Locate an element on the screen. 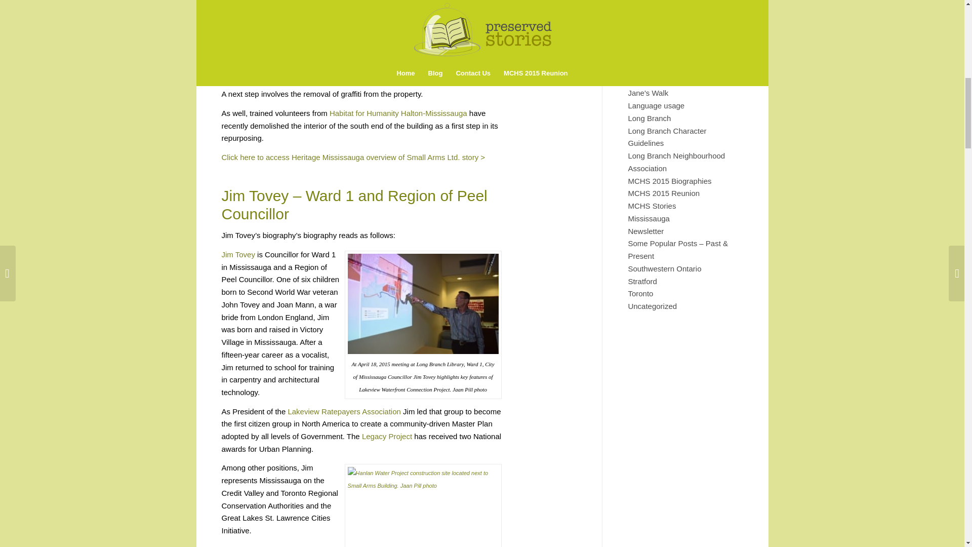 This screenshot has width=972, height=547. Lakeview Ratepayers Association is located at coordinates (344, 411).